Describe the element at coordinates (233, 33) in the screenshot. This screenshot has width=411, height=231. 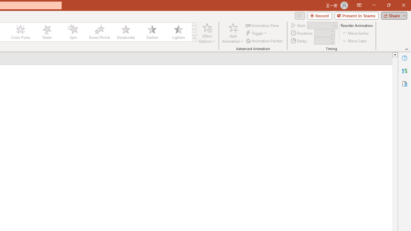
I see `Add Animation` at that location.